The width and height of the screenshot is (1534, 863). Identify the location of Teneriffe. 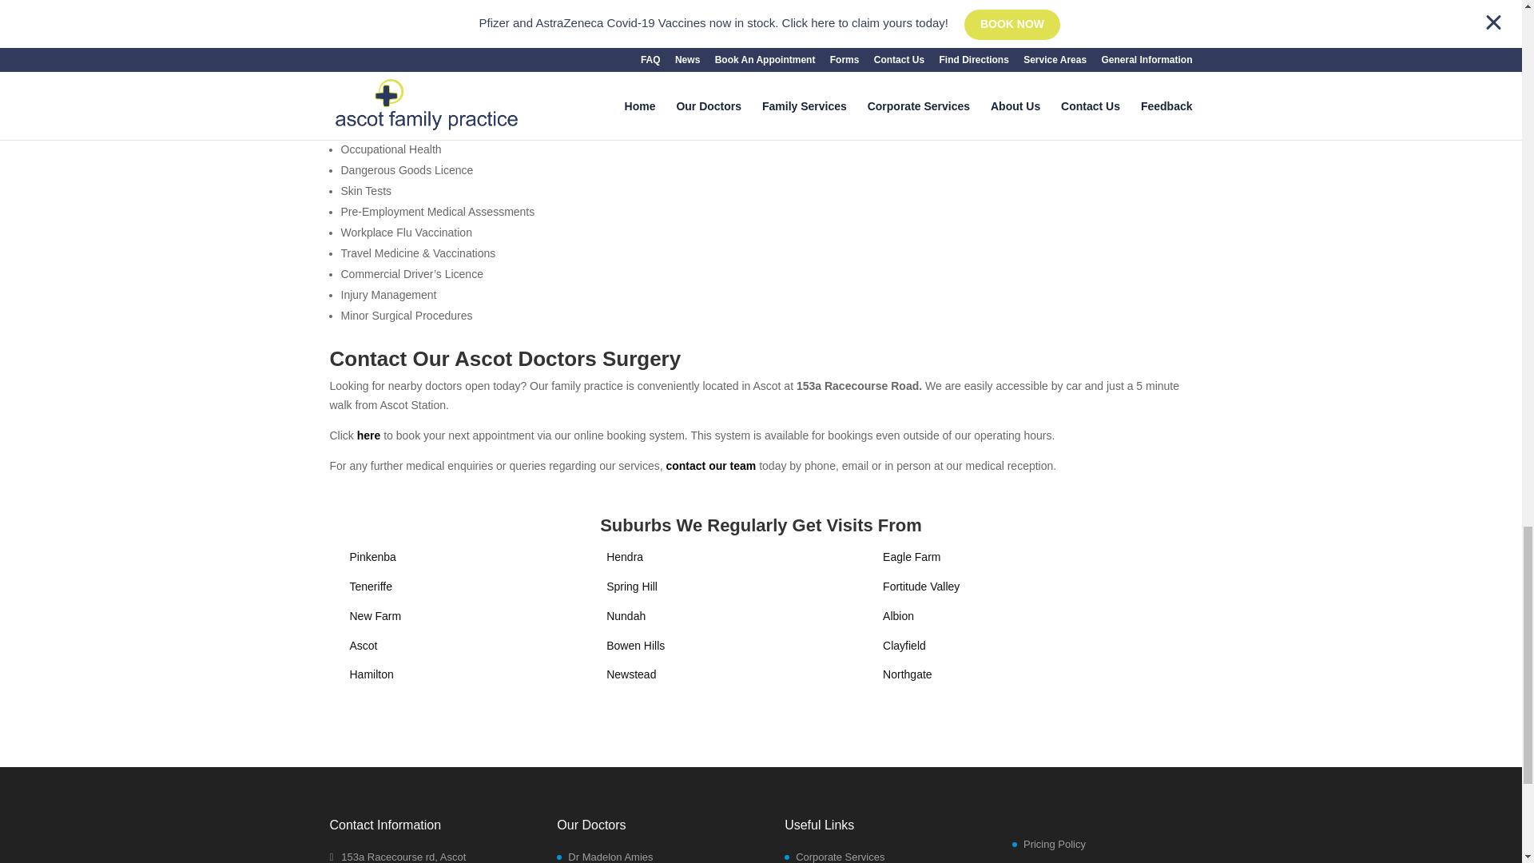
(371, 586).